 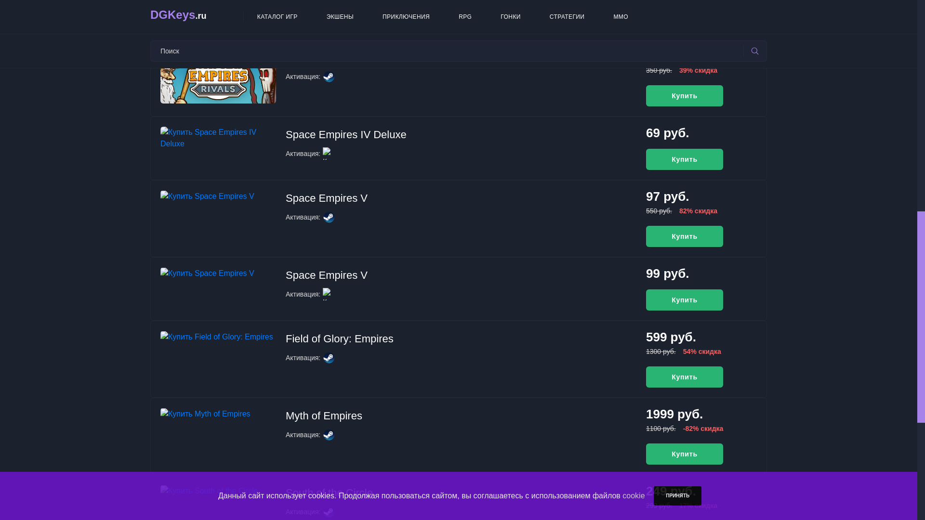 I want to click on Space Empires V, so click(x=327, y=275).